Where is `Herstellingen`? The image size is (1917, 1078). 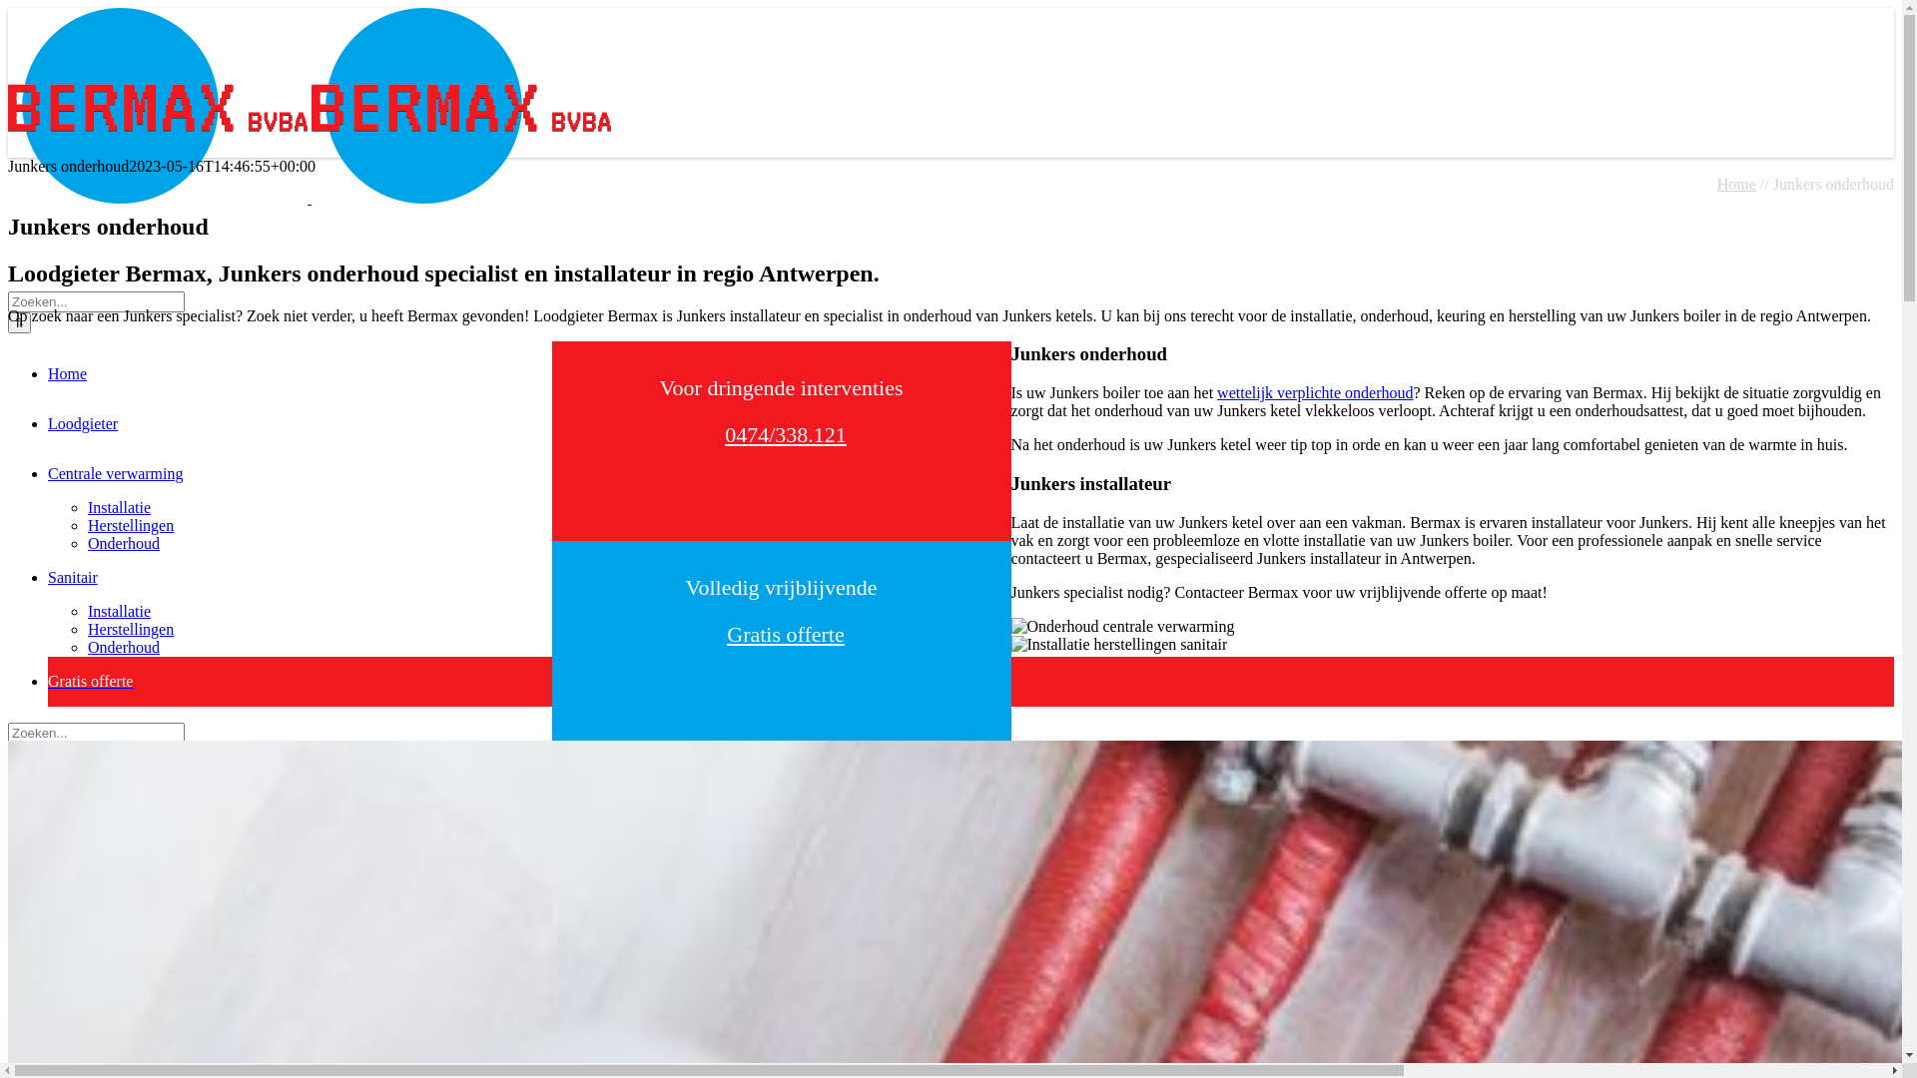
Herstellingen is located at coordinates (131, 629).